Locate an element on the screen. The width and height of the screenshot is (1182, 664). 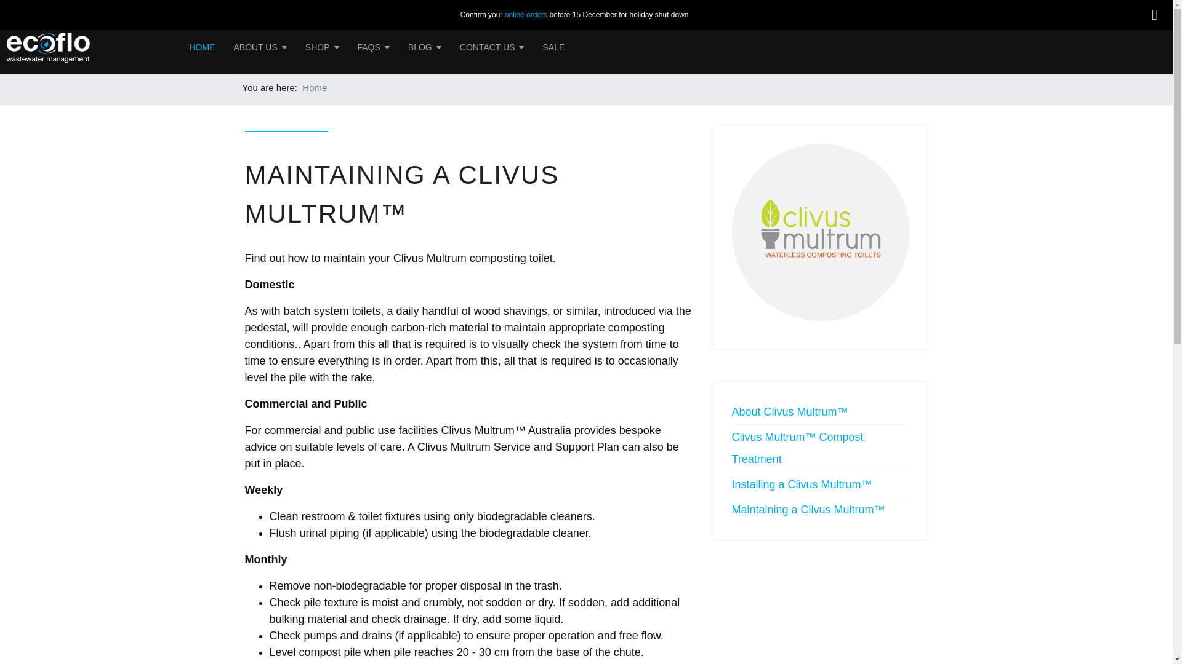
BLOG is located at coordinates (425, 47).